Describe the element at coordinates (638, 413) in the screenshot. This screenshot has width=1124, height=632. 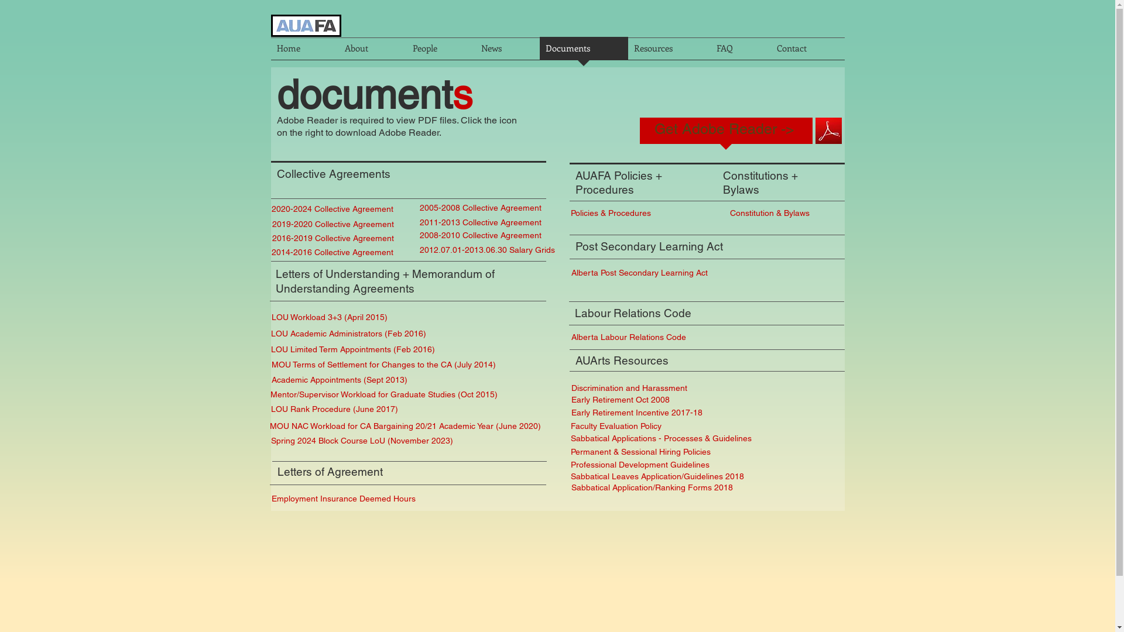
I see `Early Retirement Incentive 2017-18` at that location.